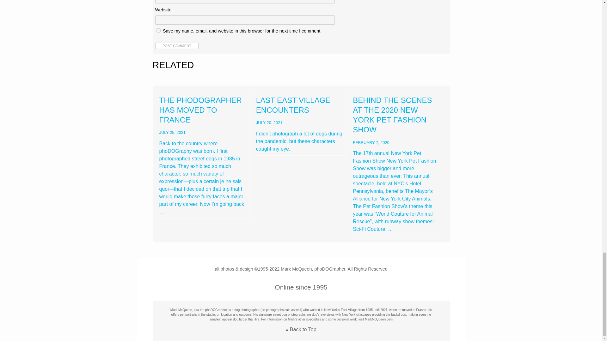 The width and height of the screenshot is (607, 341). Describe the element at coordinates (379, 319) in the screenshot. I see `Freelance photographer in New York City` at that location.